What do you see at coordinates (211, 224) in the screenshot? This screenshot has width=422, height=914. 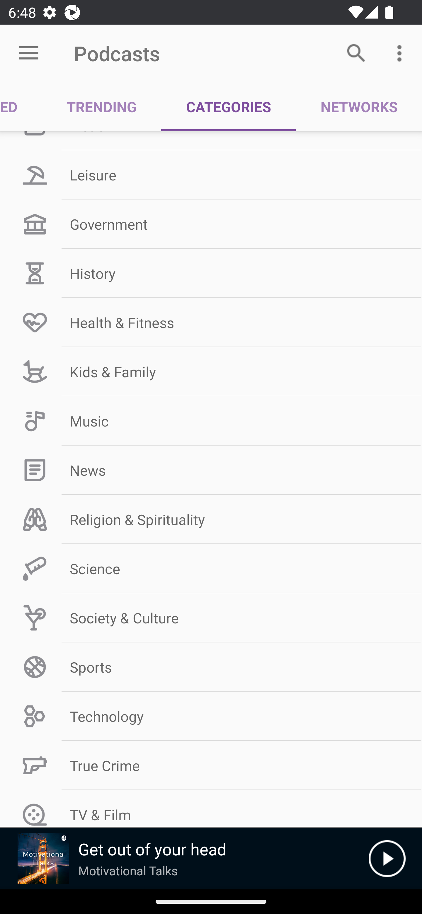 I see `Government` at bounding box center [211, 224].